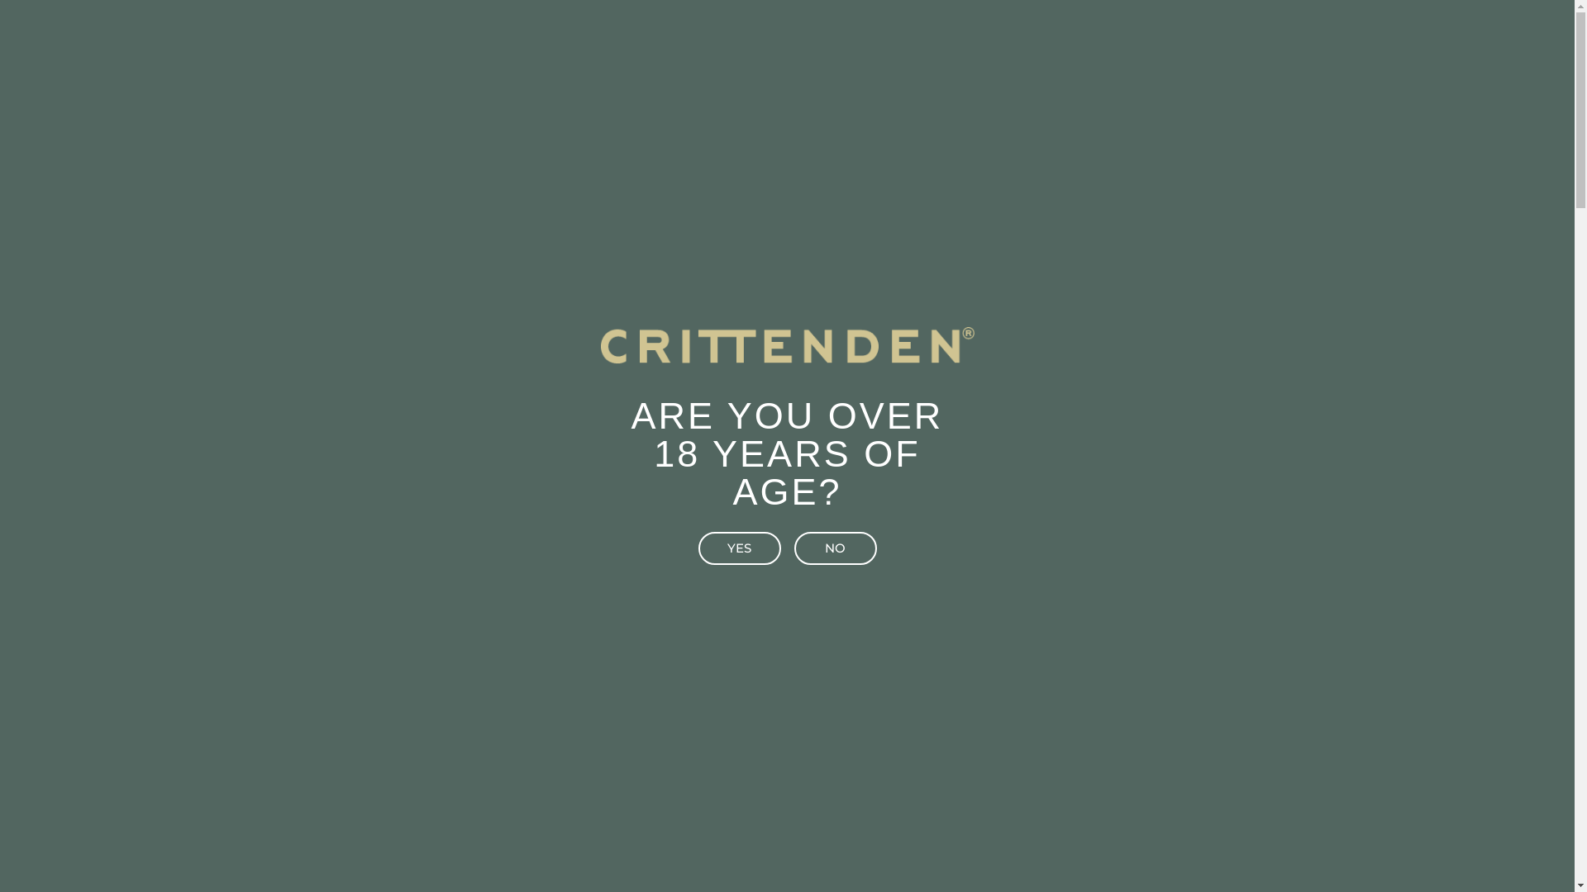  Describe the element at coordinates (835, 548) in the screenshot. I see `NO` at that location.